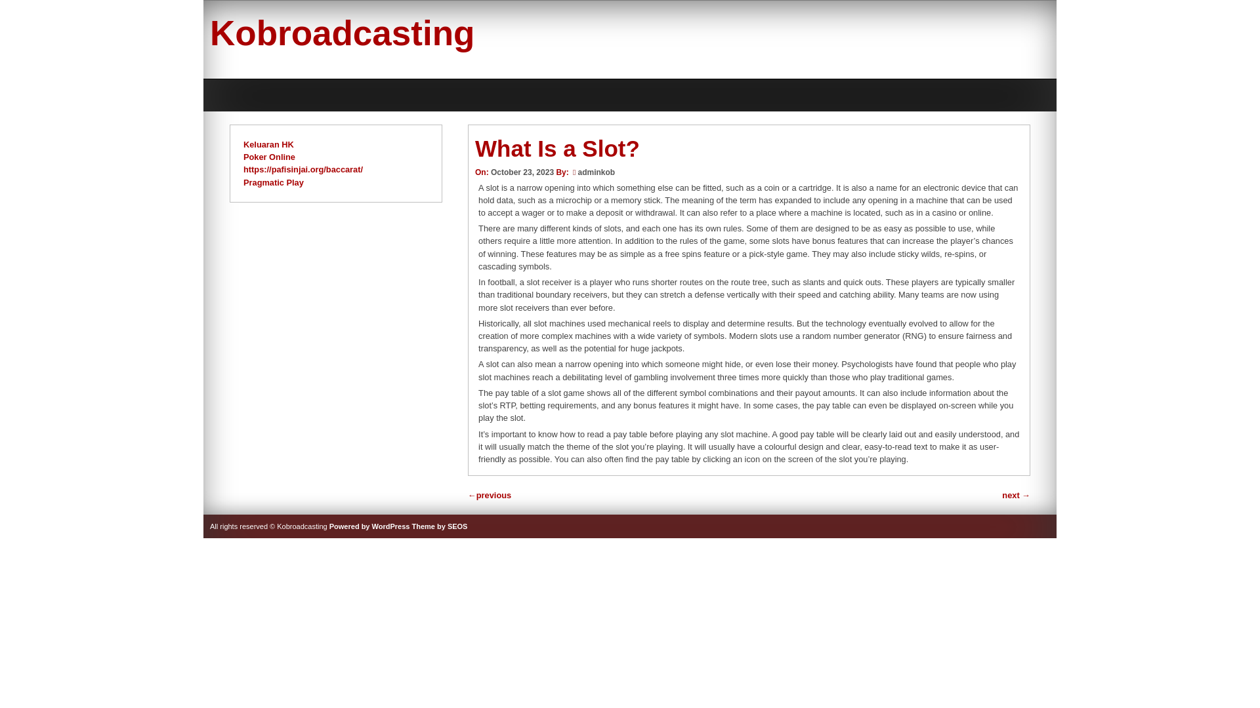  I want to click on Poker Online, so click(269, 157).